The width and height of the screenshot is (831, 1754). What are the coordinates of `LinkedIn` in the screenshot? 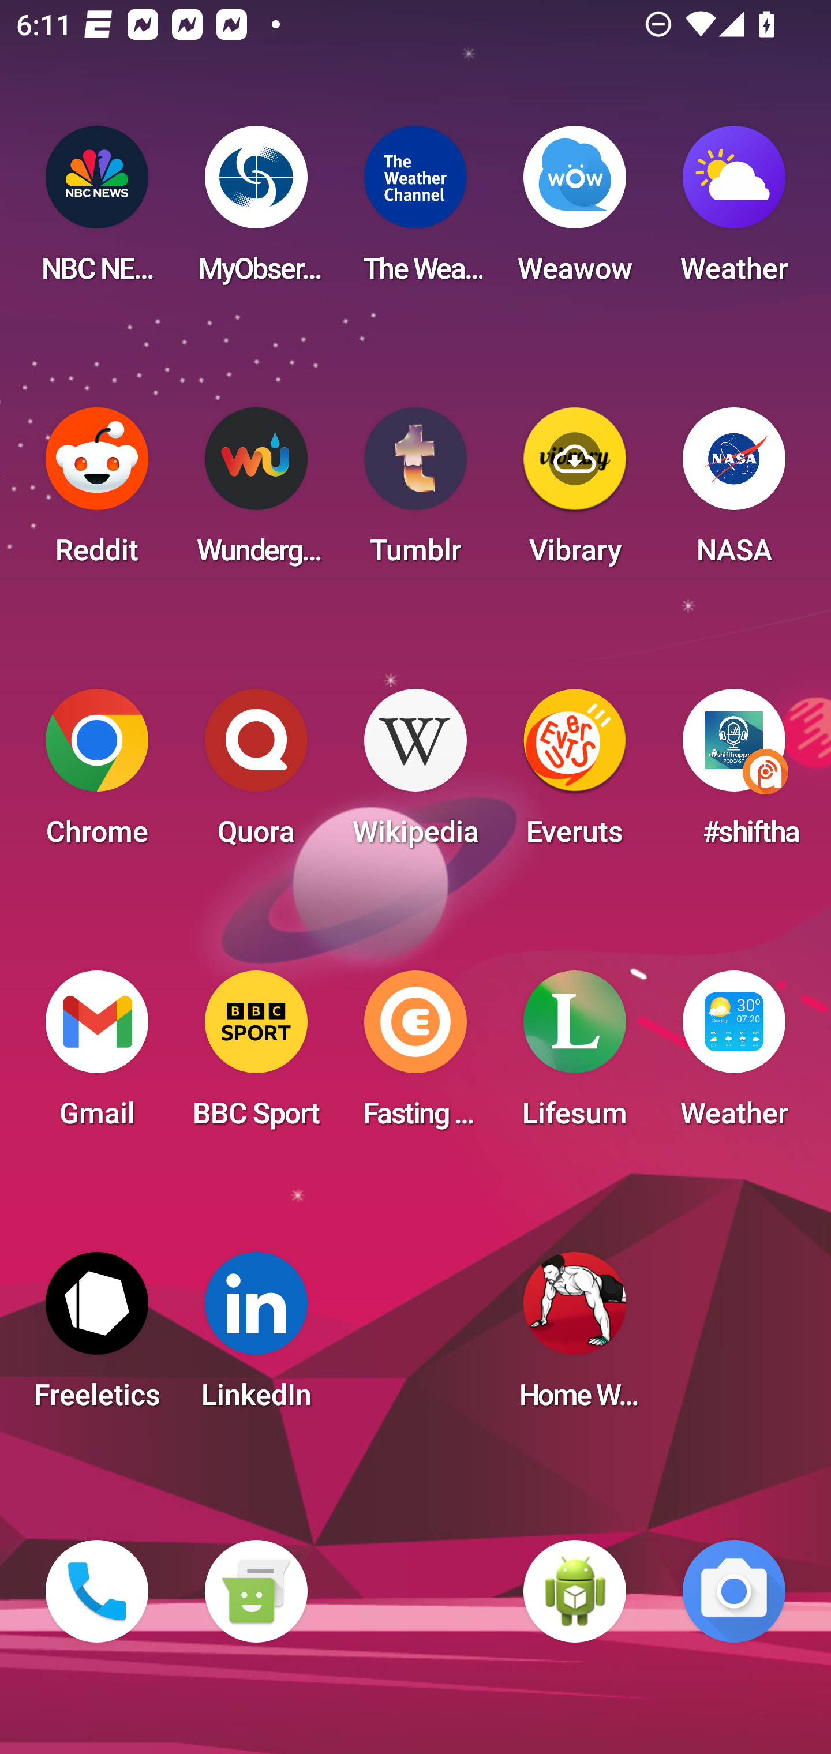 It's located at (256, 1337).